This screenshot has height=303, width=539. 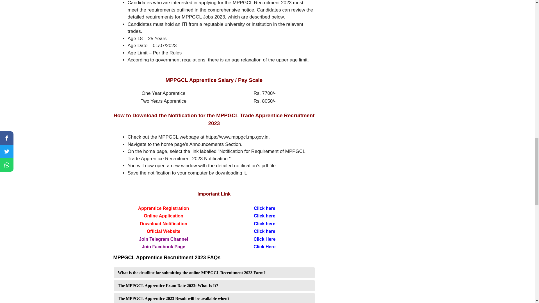 I want to click on The MPPGCL Apprentice 2023 Result will be available when?, so click(x=214, y=298).